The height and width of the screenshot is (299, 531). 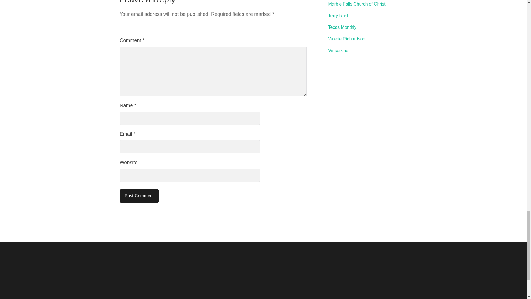 I want to click on Exploring the Heart of Restoration, so click(x=338, y=50).